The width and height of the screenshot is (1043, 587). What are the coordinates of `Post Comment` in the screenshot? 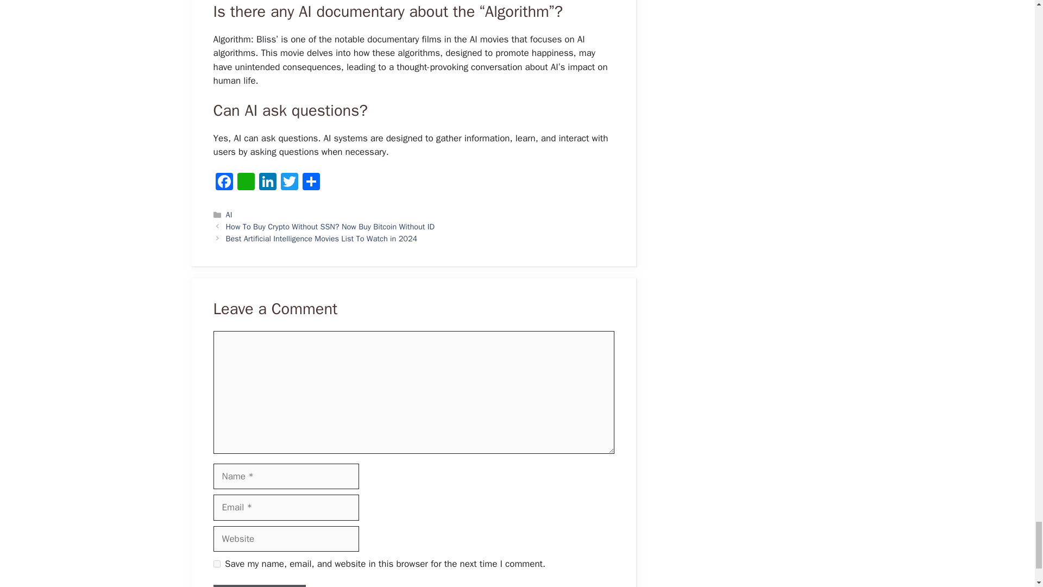 It's located at (259, 586).